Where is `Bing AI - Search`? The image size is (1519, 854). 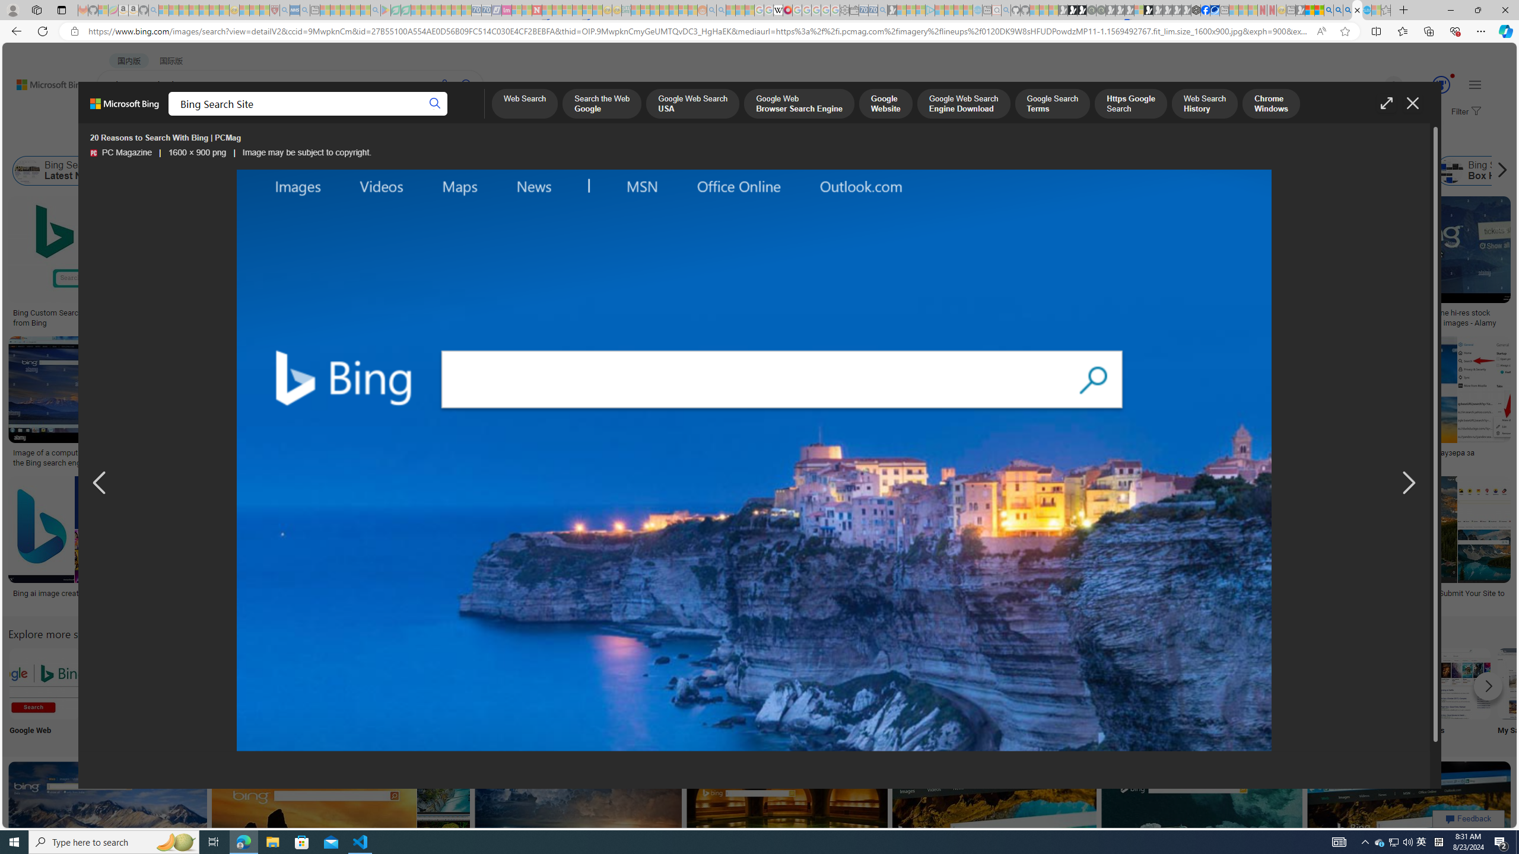 Bing AI - Search is located at coordinates (1328, 10).